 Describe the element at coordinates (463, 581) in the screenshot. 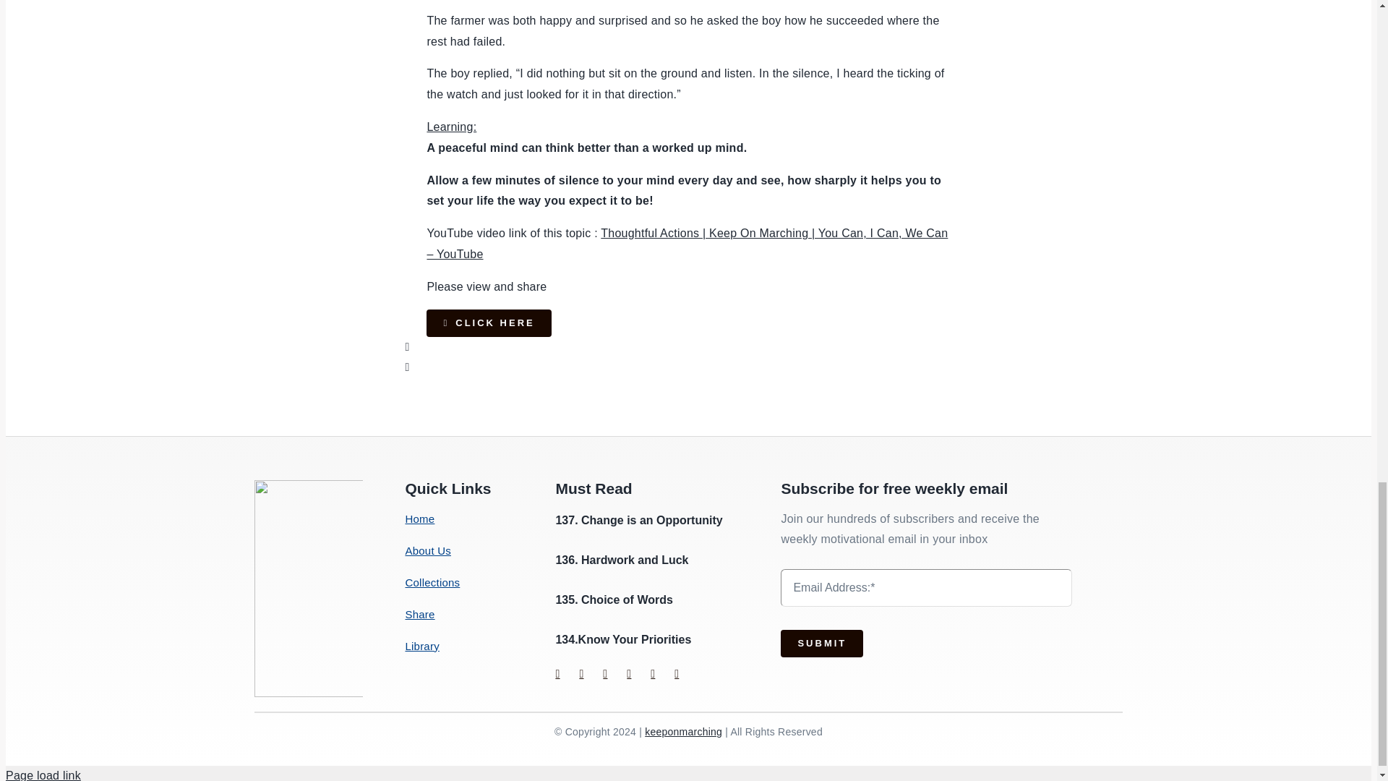

I see `Collections` at that location.